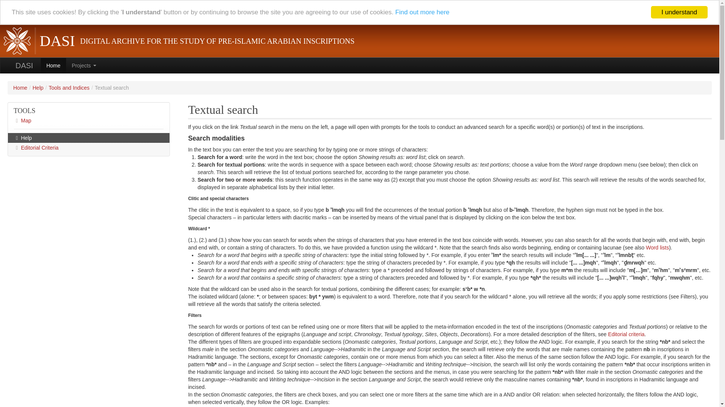  Describe the element at coordinates (53, 61) in the screenshot. I see `Home` at that location.